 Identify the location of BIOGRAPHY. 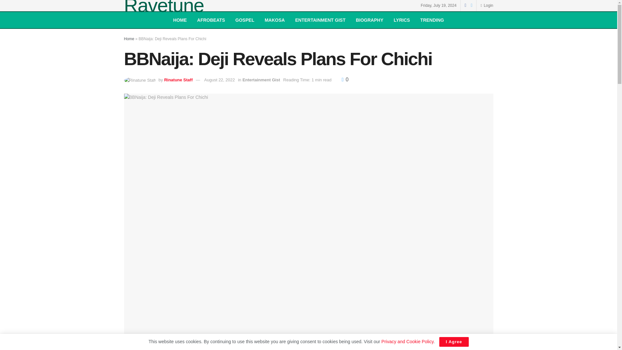
(369, 20).